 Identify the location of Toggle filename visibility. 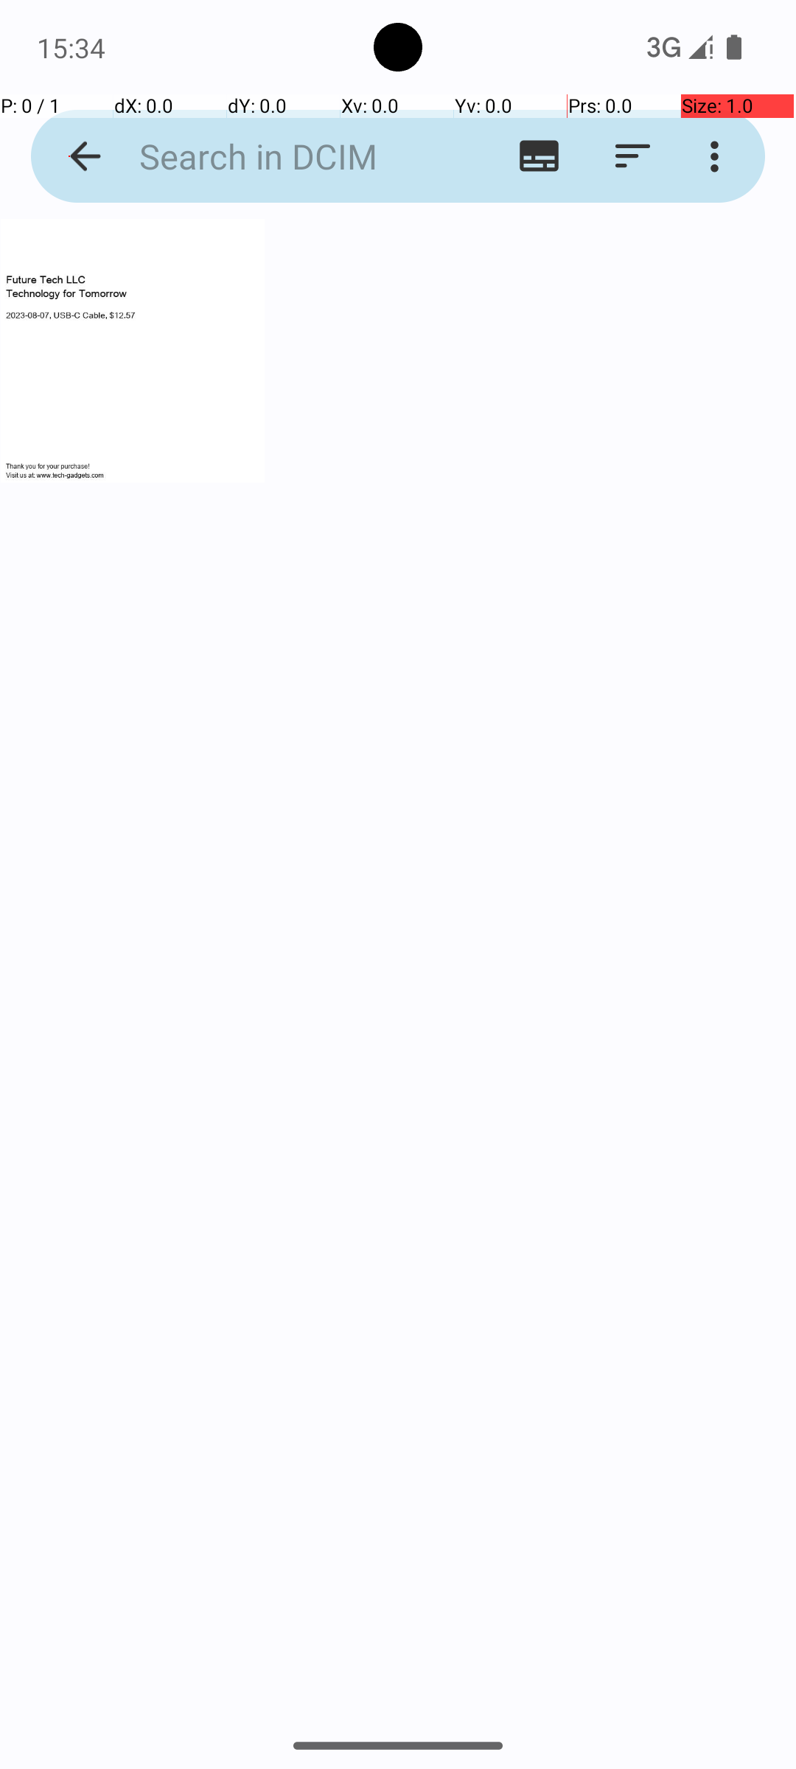
(540, 156).